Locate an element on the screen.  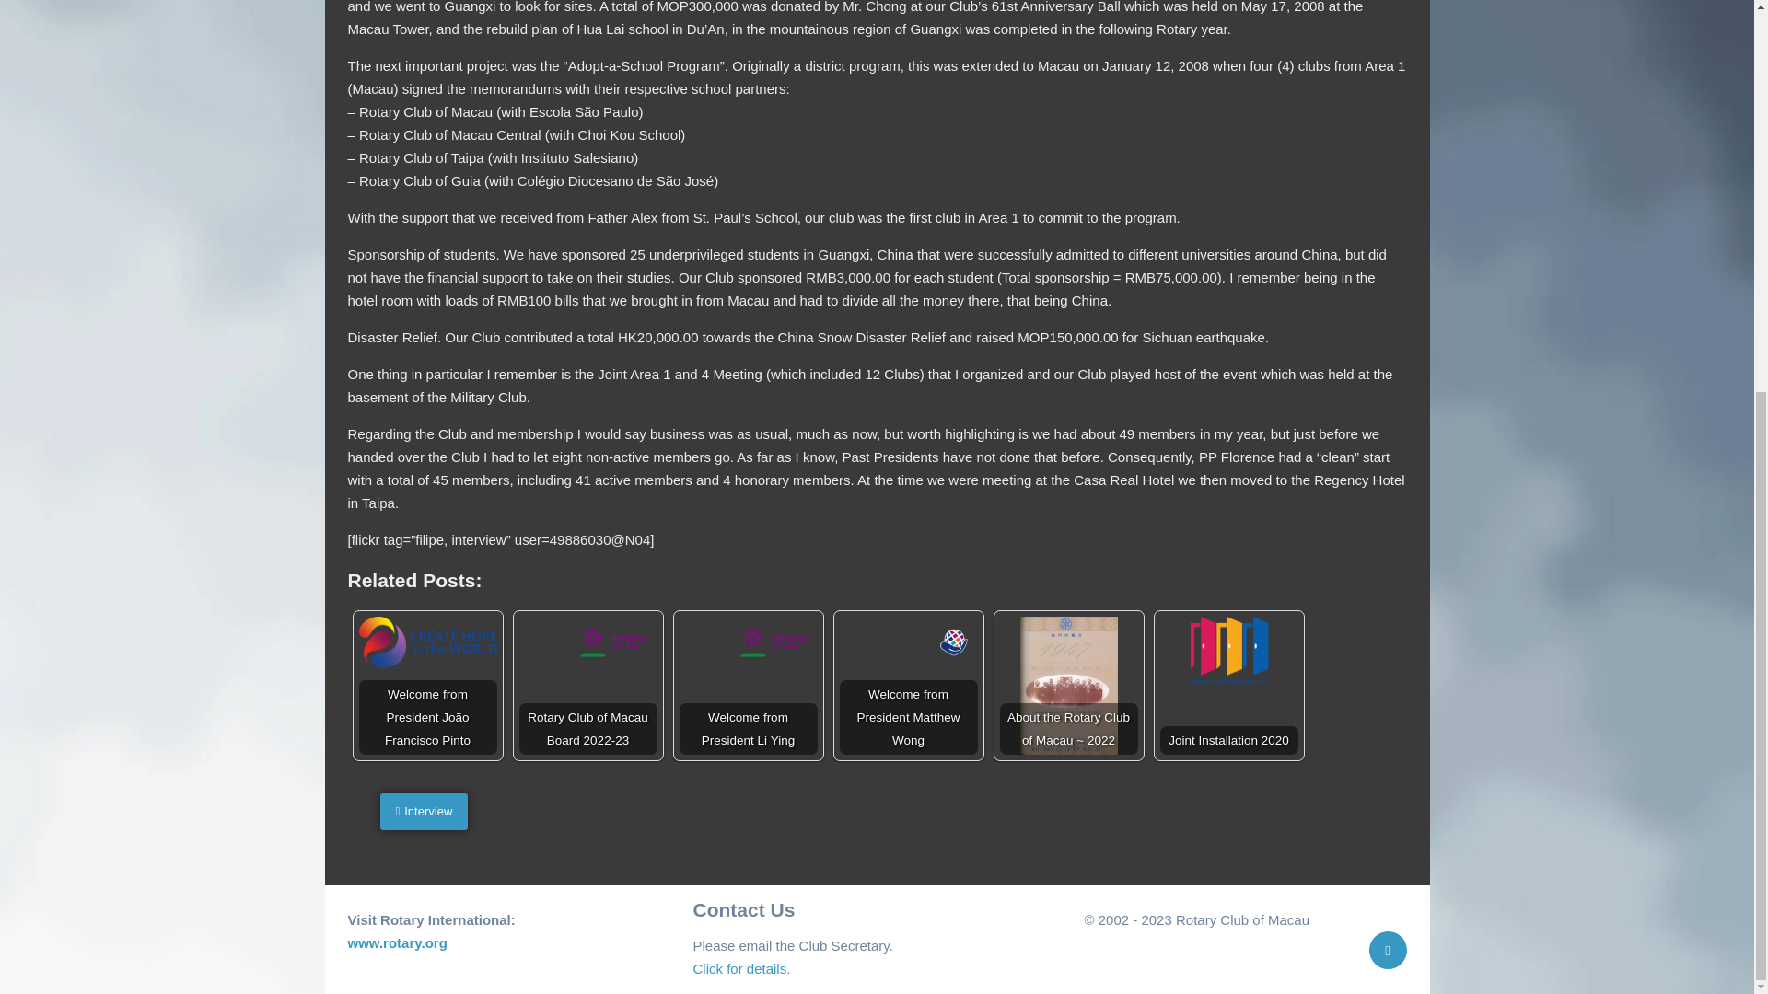
www.rotary.org is located at coordinates (398, 942).